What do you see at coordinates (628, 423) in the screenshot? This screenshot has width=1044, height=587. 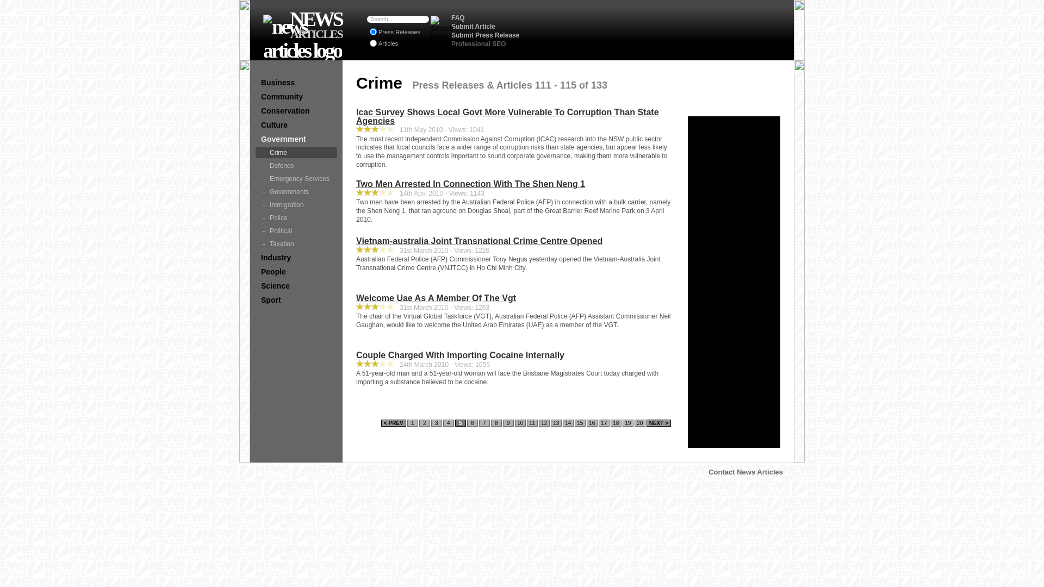 I see `19` at bounding box center [628, 423].